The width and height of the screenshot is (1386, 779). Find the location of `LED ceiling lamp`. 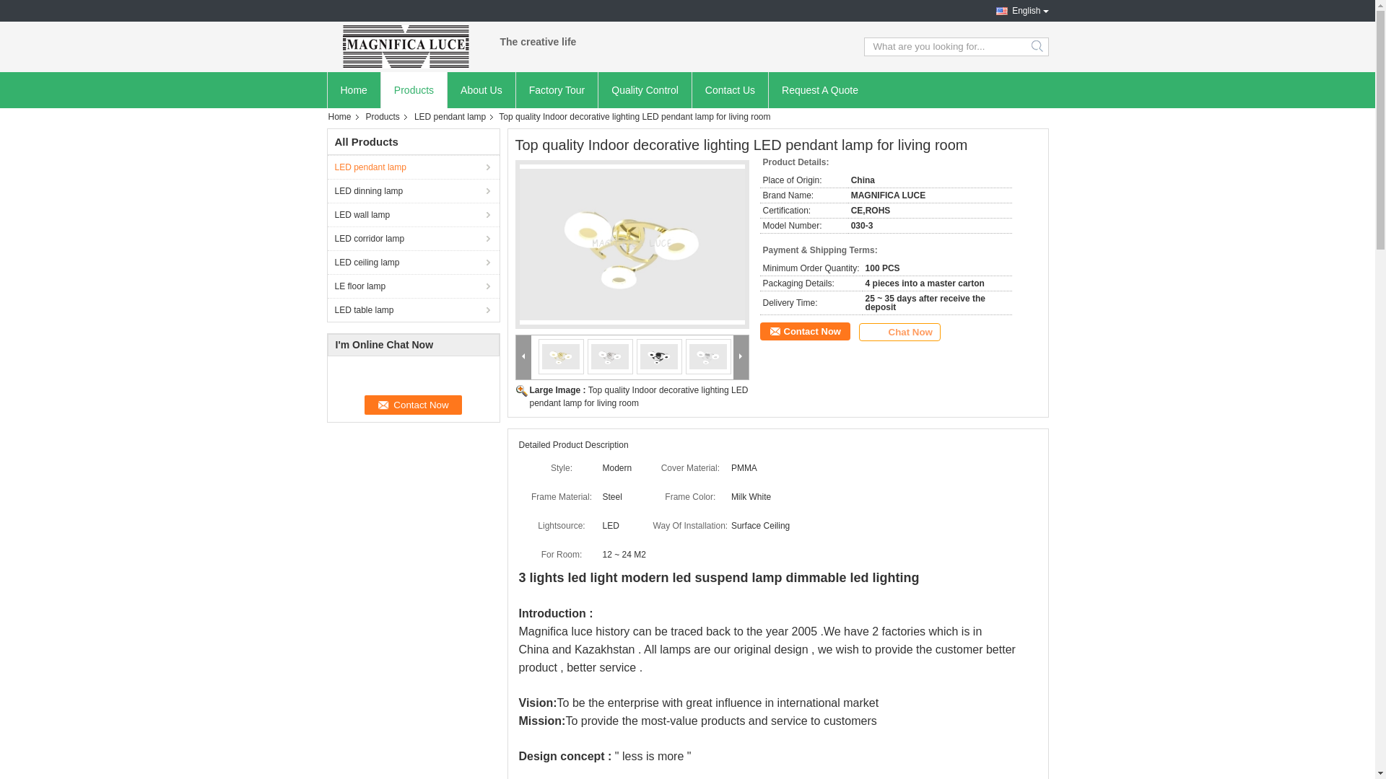

LED ceiling lamp is located at coordinates (414, 263).